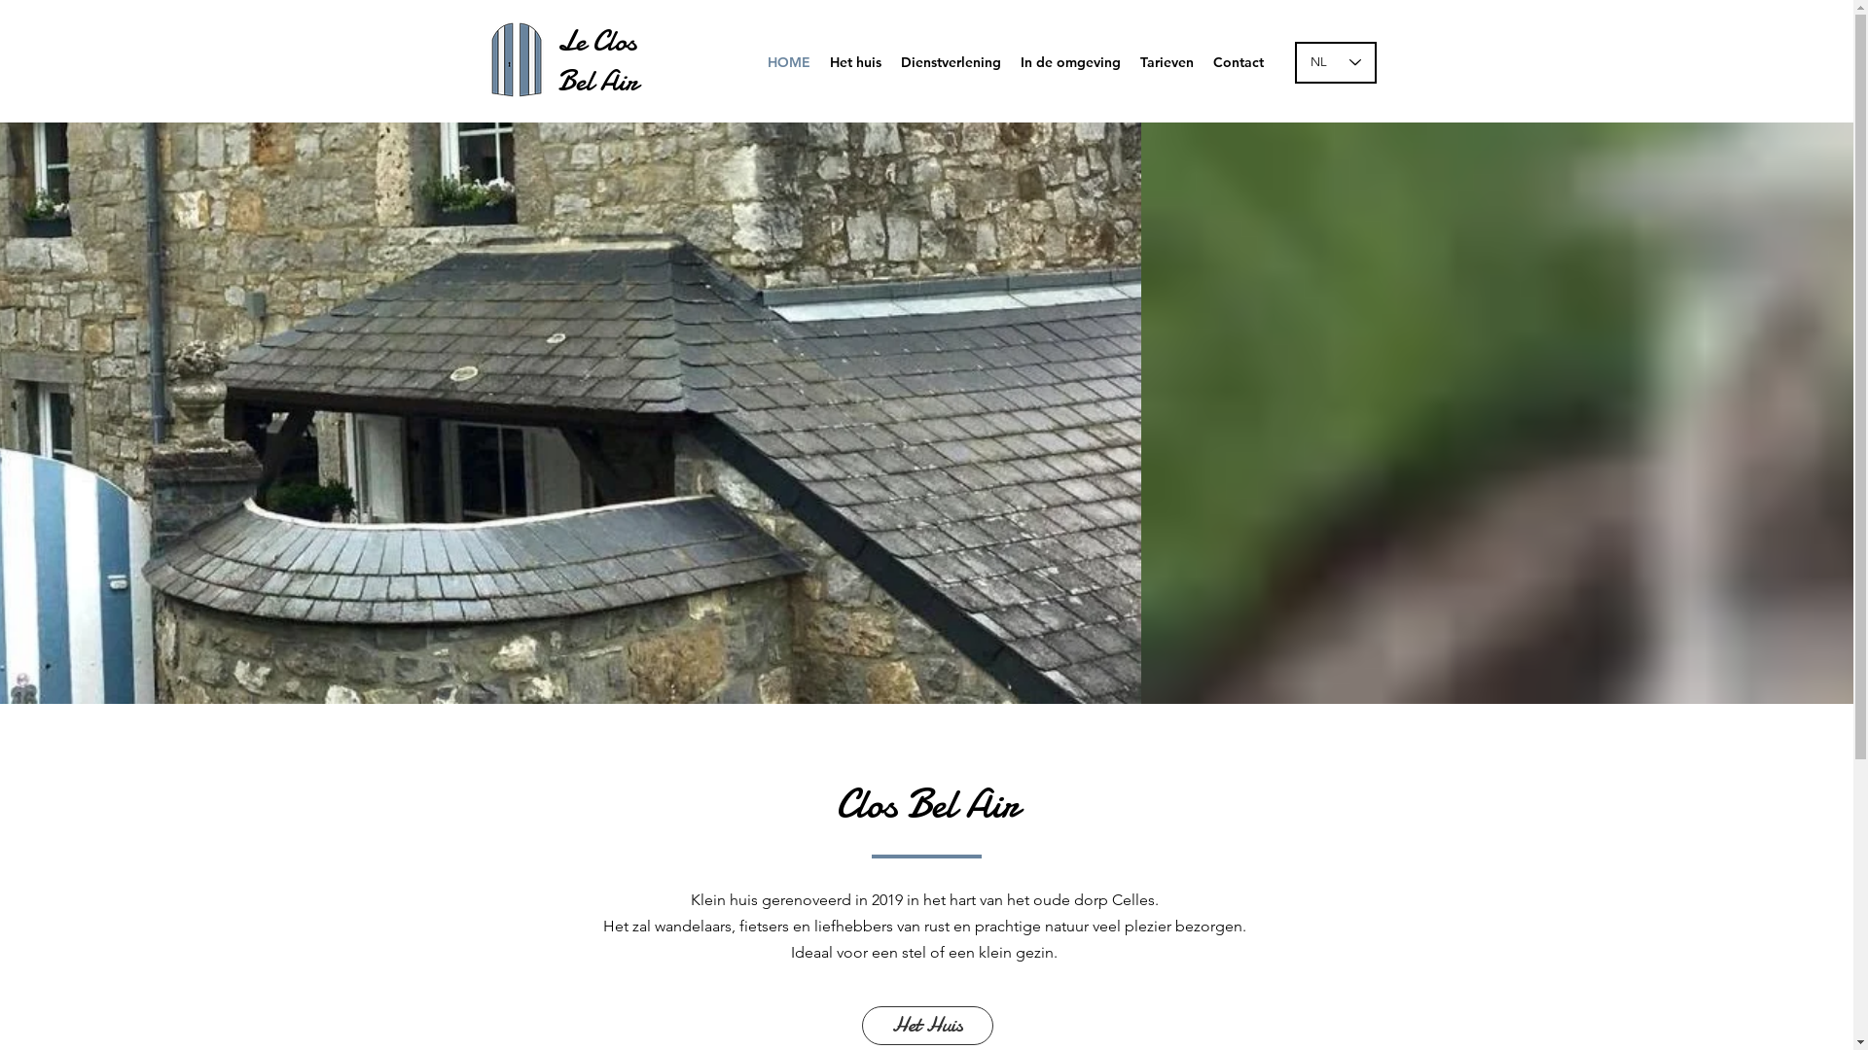 The width and height of the screenshot is (1868, 1050). What do you see at coordinates (595, 41) in the screenshot?
I see `Le Clos` at bounding box center [595, 41].